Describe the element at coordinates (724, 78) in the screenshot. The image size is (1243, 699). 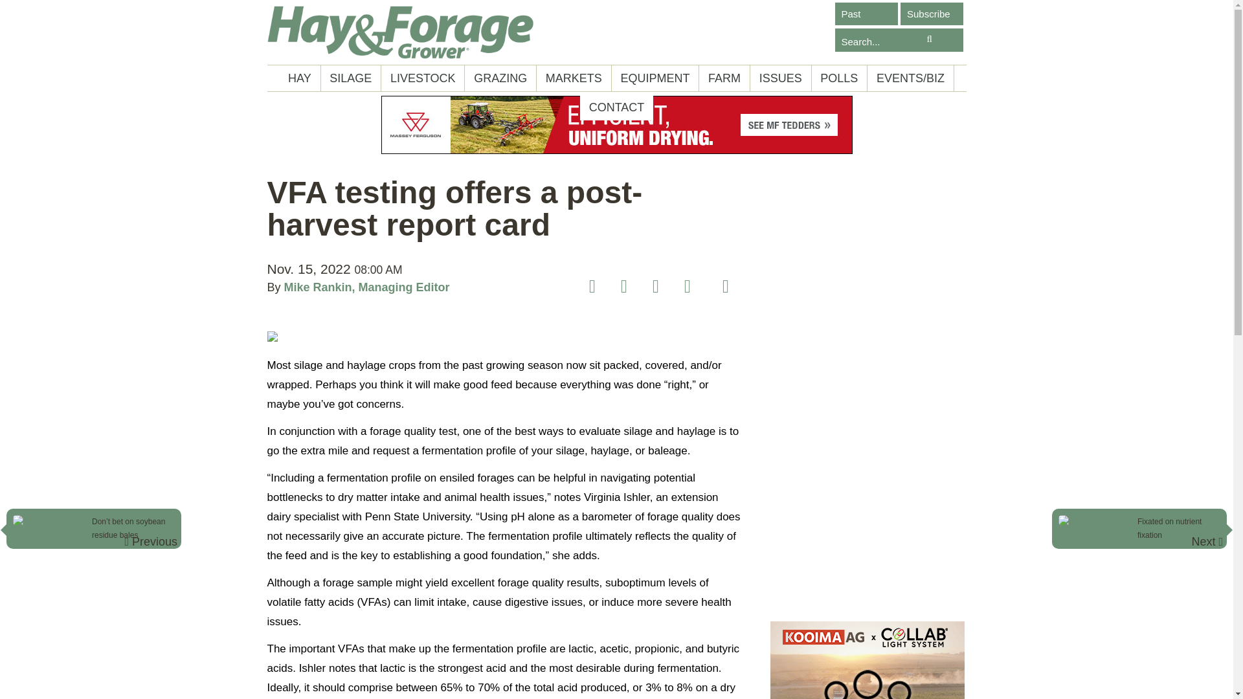
I see `FARM` at that location.